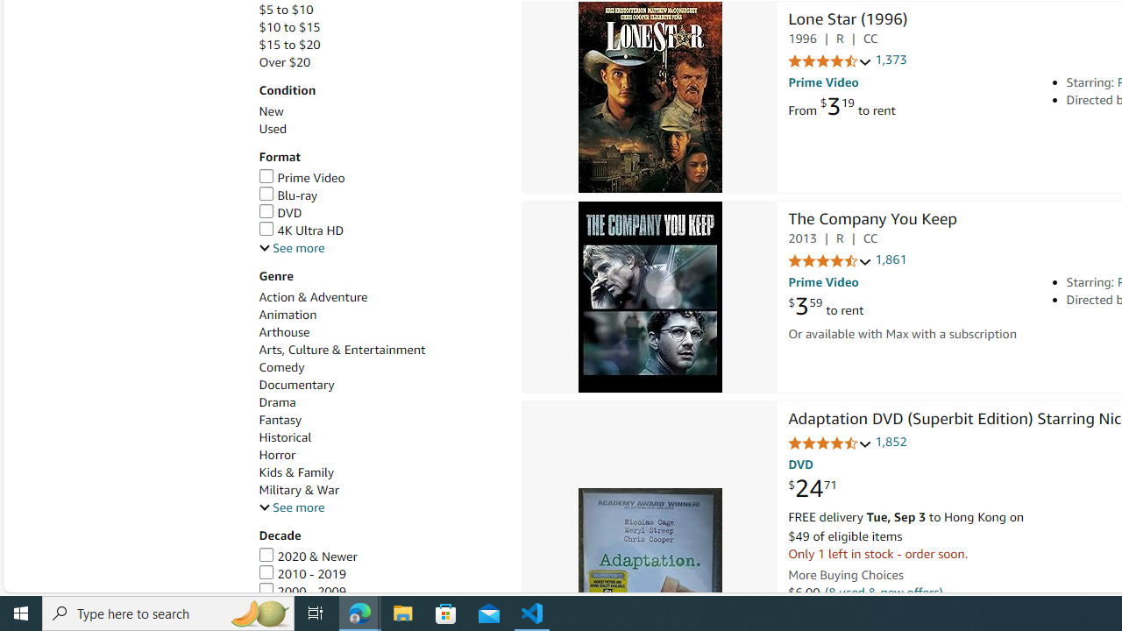 The height and width of the screenshot is (631, 1122). Describe the element at coordinates (280, 420) in the screenshot. I see `Fantasy` at that location.